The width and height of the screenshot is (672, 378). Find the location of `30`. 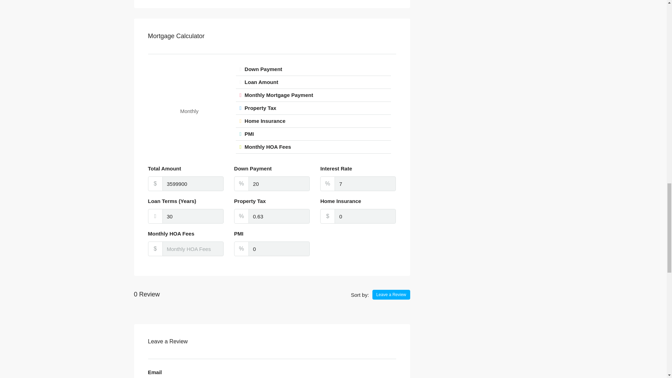

30 is located at coordinates (193, 216).